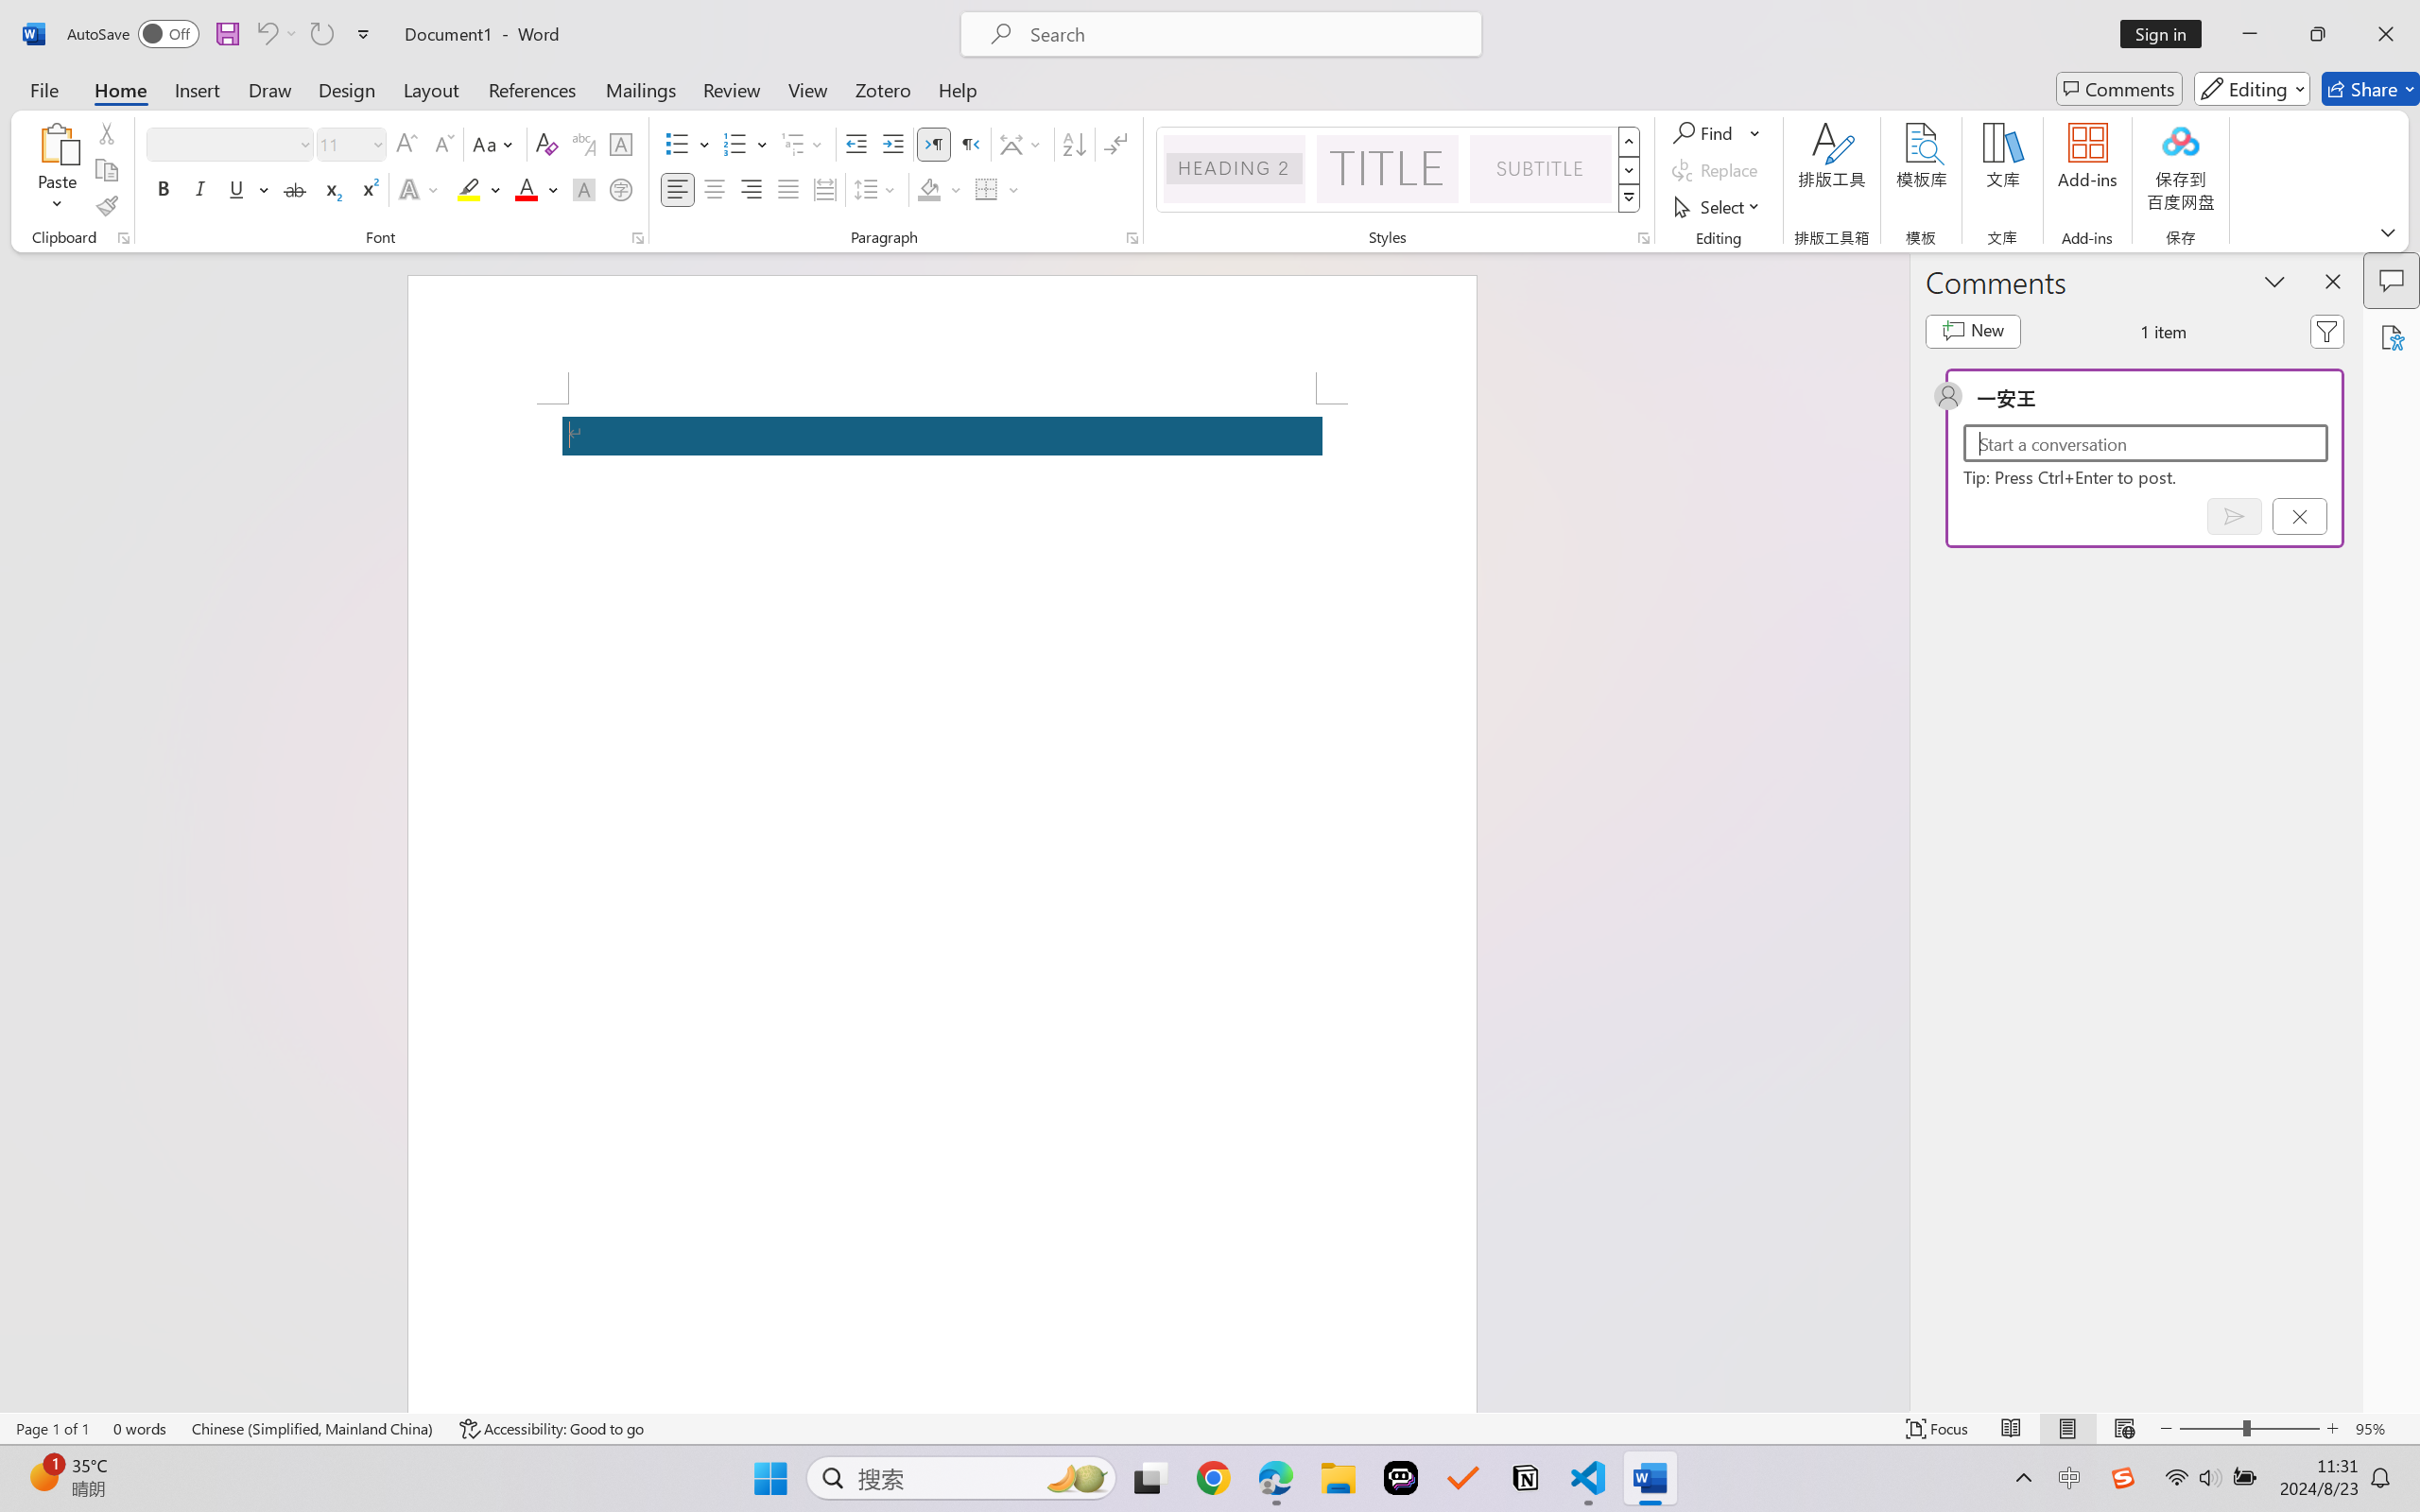  Describe the element at coordinates (1399, 170) in the screenshot. I see `AutomationID: QuickStylesGallery` at that location.